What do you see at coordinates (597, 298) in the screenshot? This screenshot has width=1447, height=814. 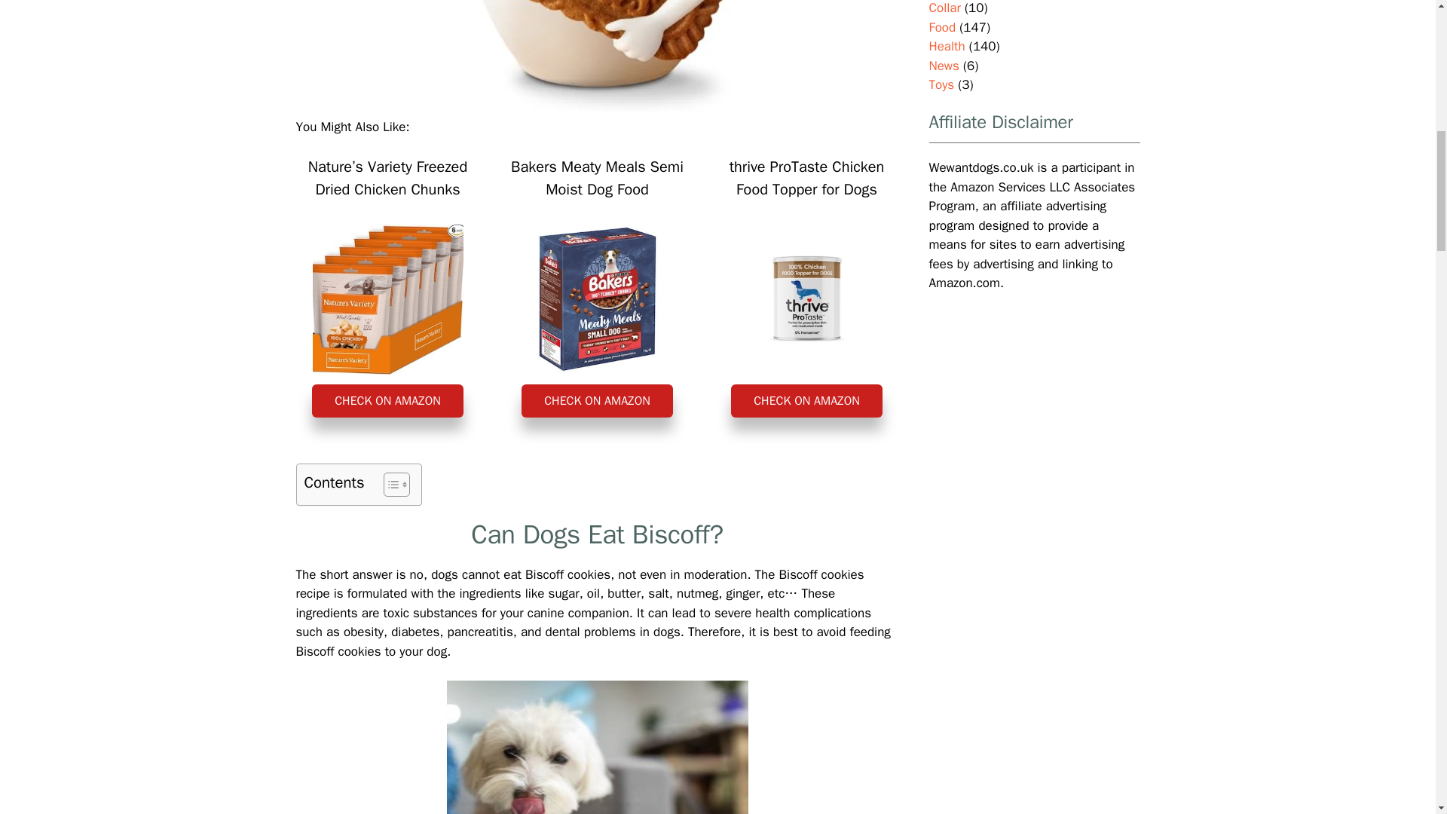 I see `Bakers Meaty Meals Semi Moist Dog Food` at bounding box center [597, 298].